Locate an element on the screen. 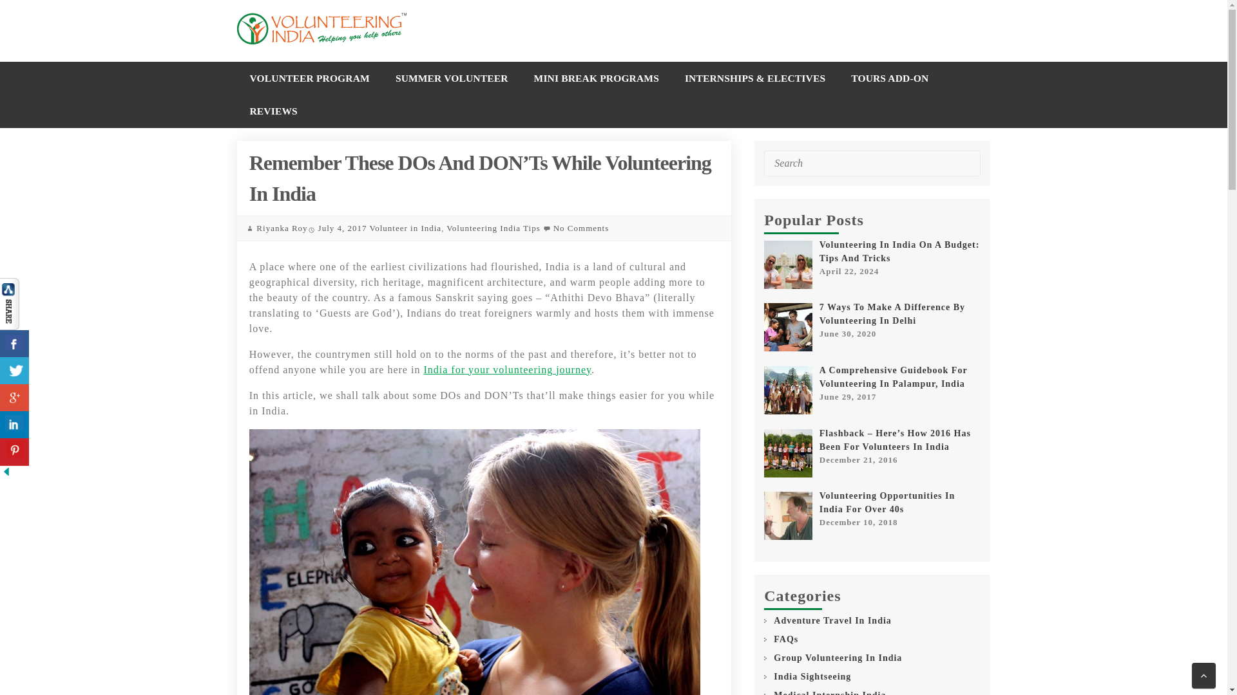  FAQs is located at coordinates (786, 639).